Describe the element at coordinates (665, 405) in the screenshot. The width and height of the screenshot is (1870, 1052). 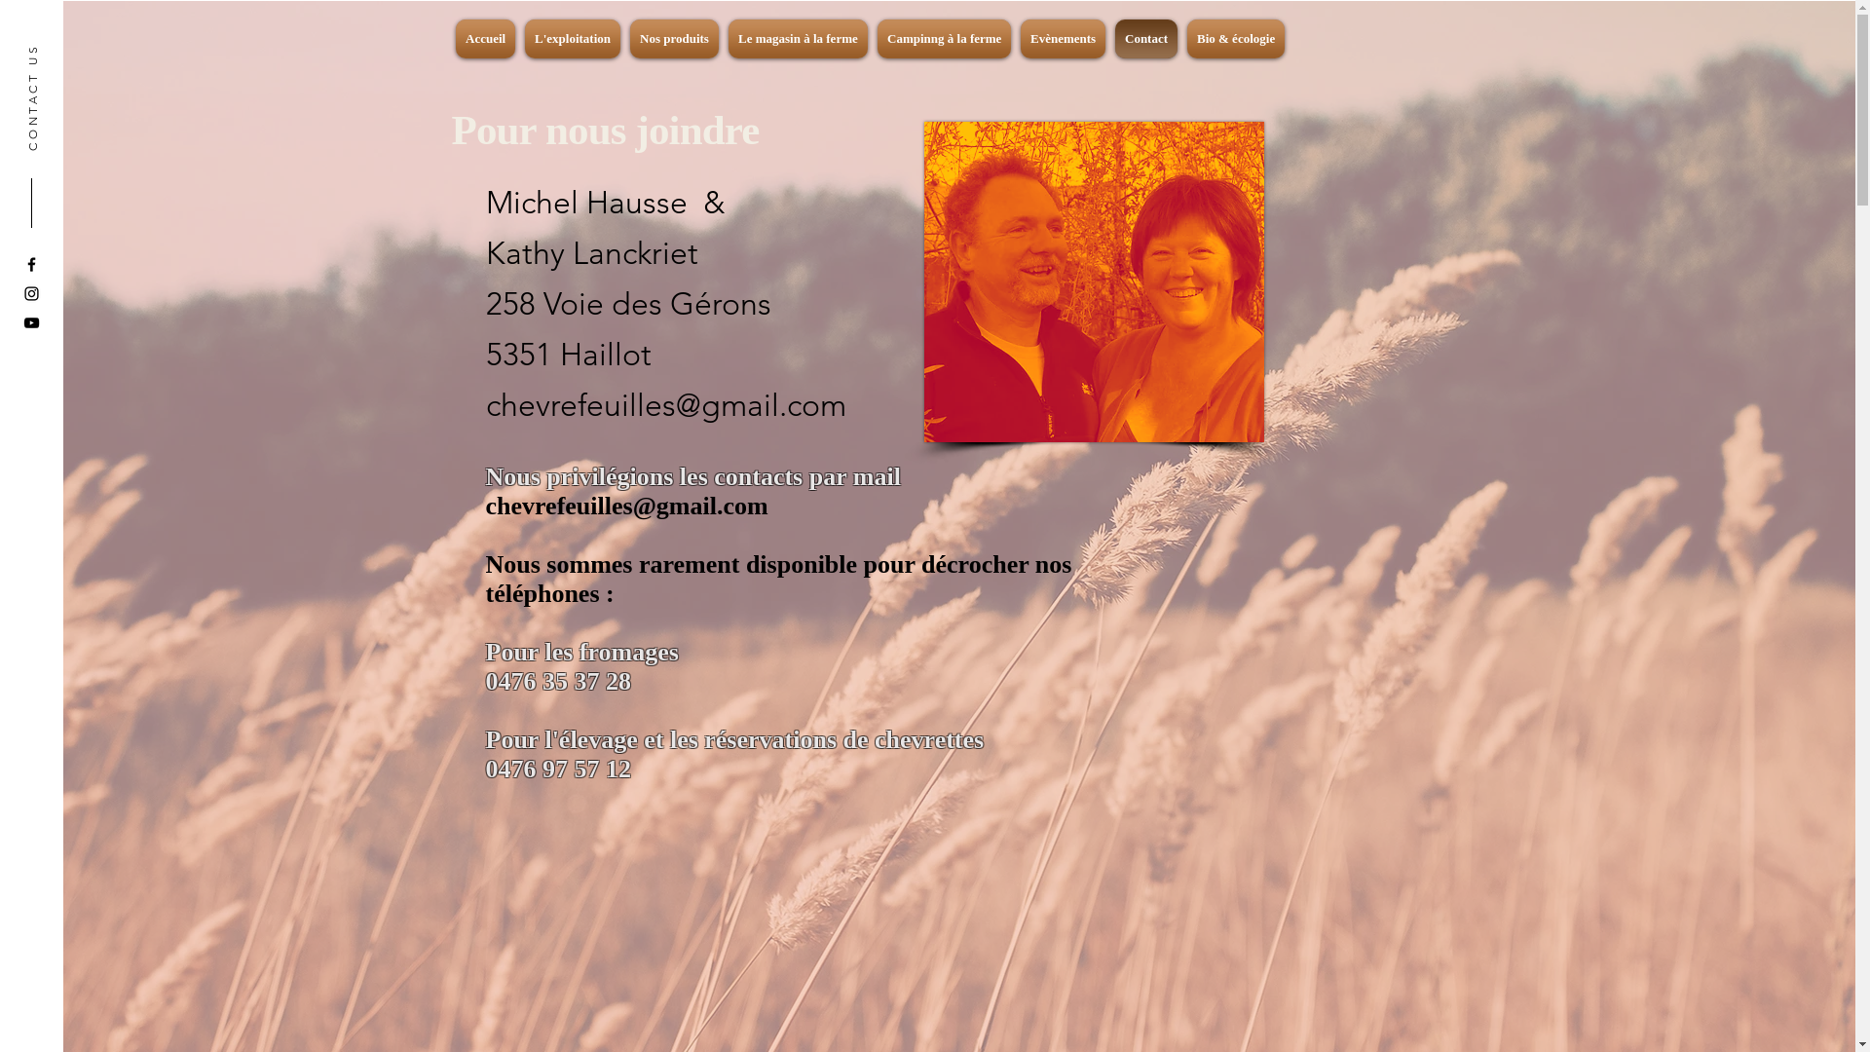
I see `chevrefeuilles@gmail.com` at that location.